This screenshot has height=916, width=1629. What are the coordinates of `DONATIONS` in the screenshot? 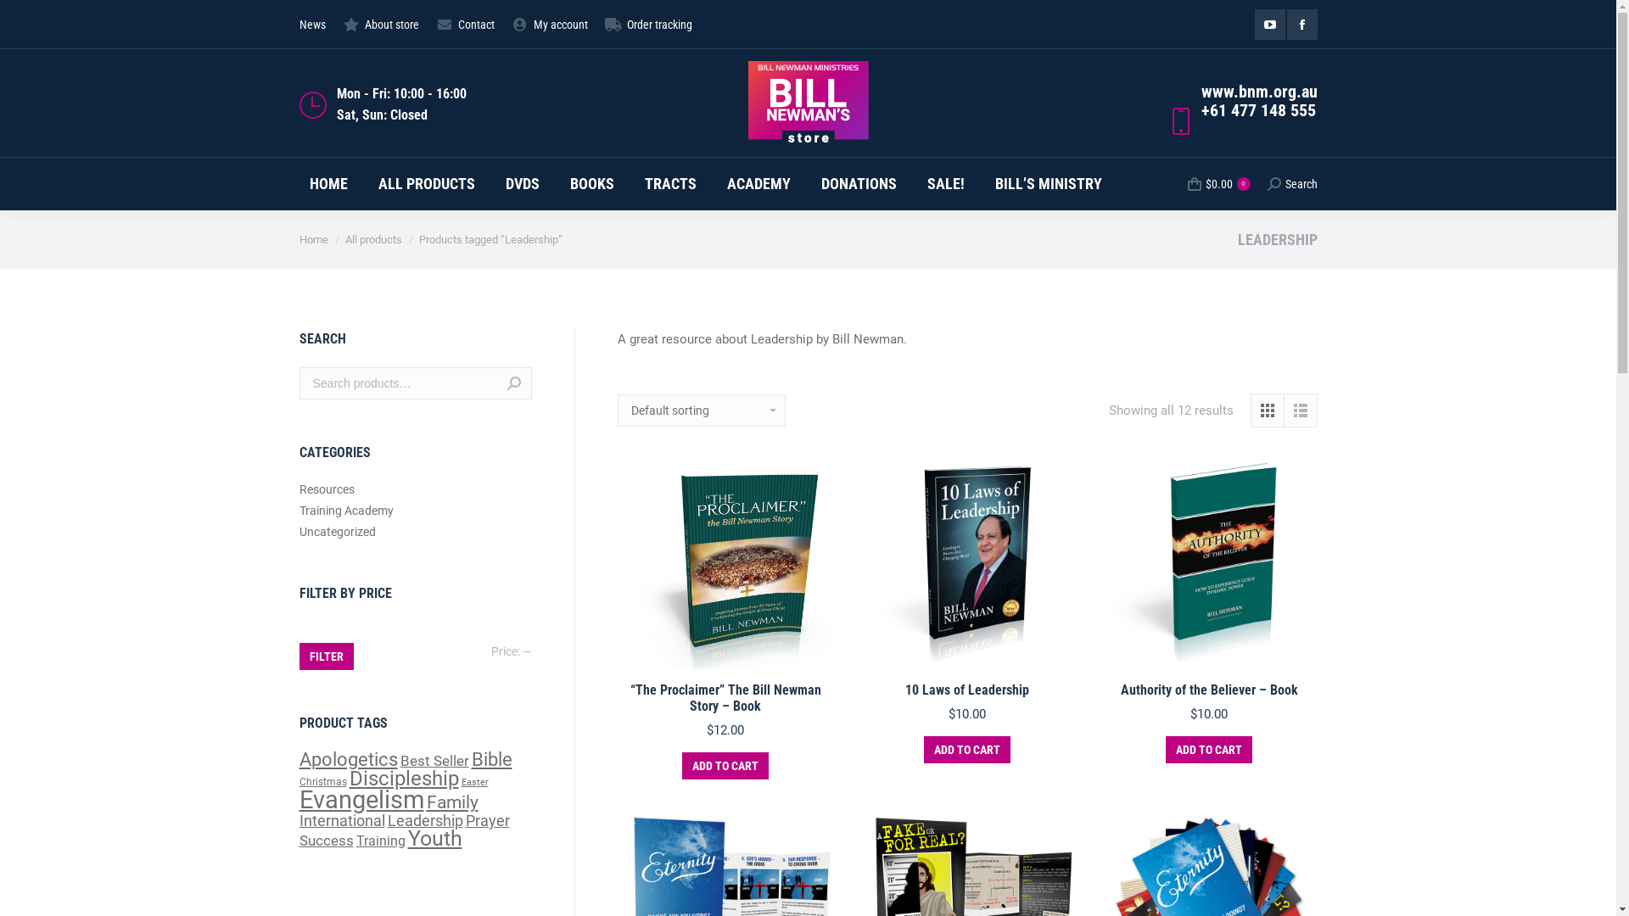 It's located at (859, 184).